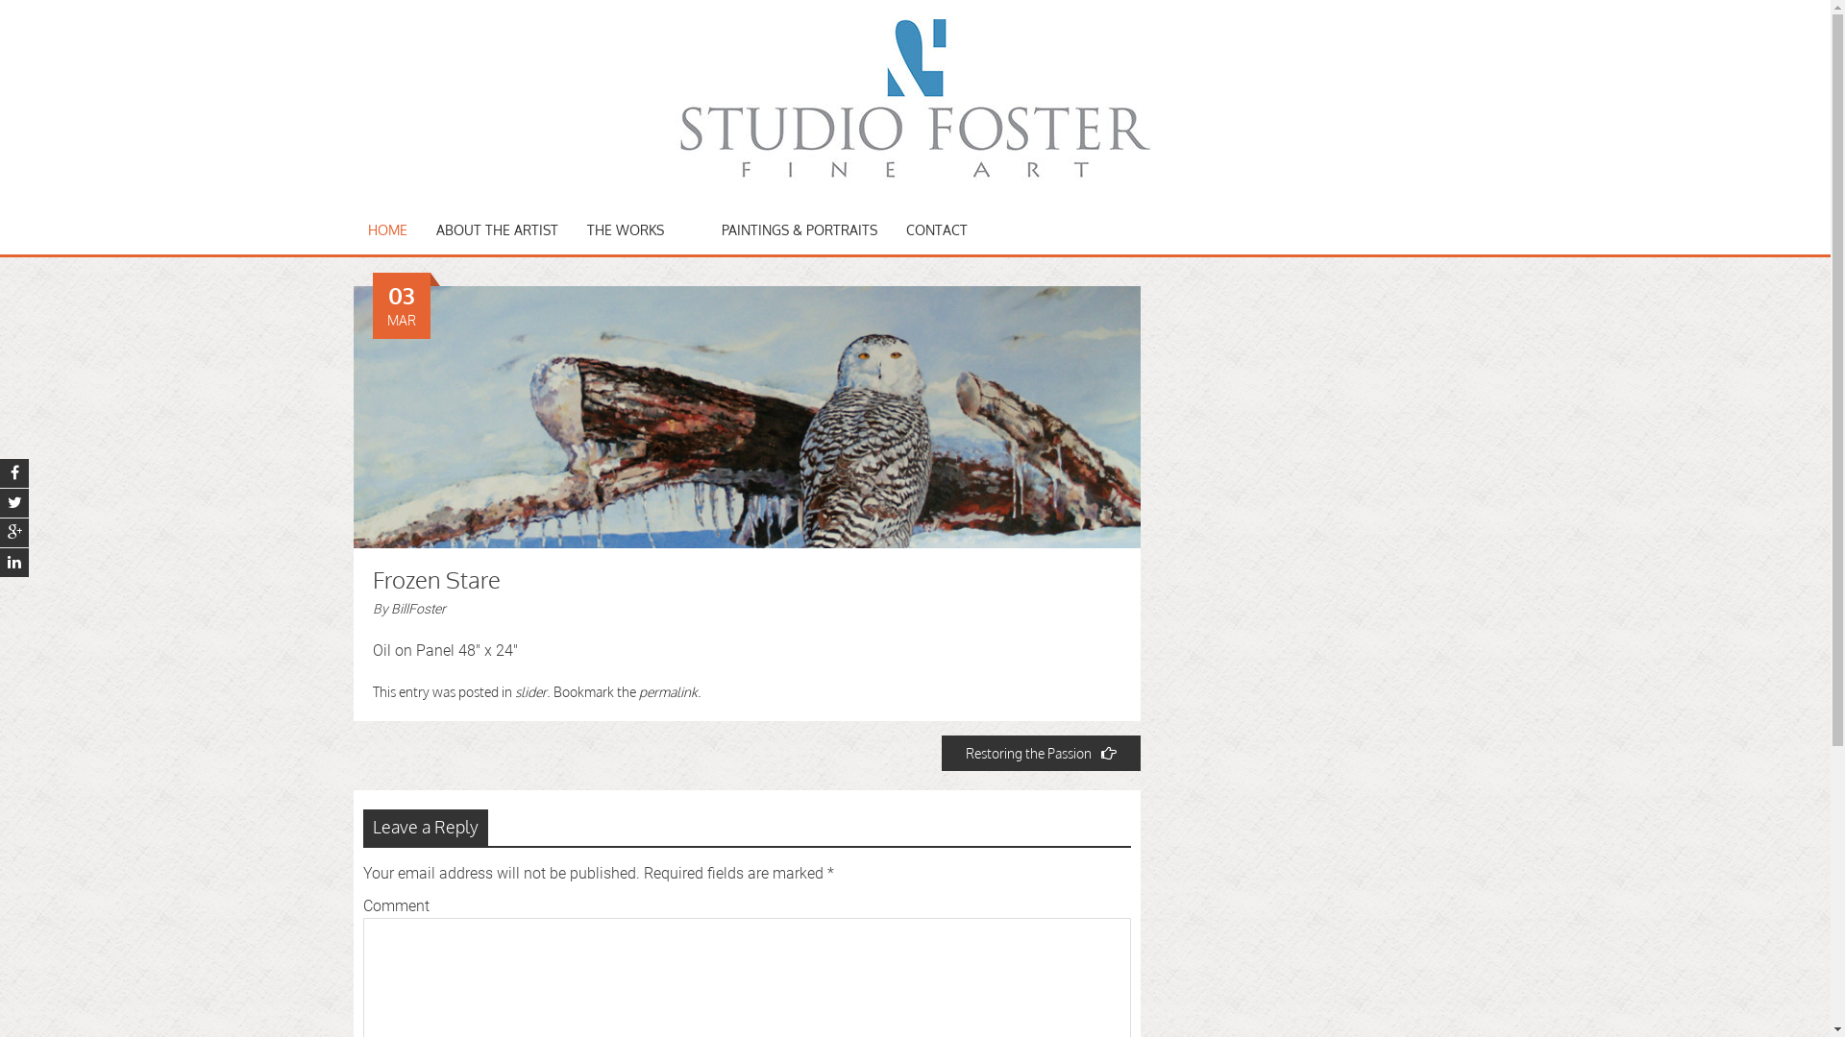 The width and height of the screenshot is (1845, 1037). Describe the element at coordinates (388, 230) in the screenshot. I see `HOME` at that location.